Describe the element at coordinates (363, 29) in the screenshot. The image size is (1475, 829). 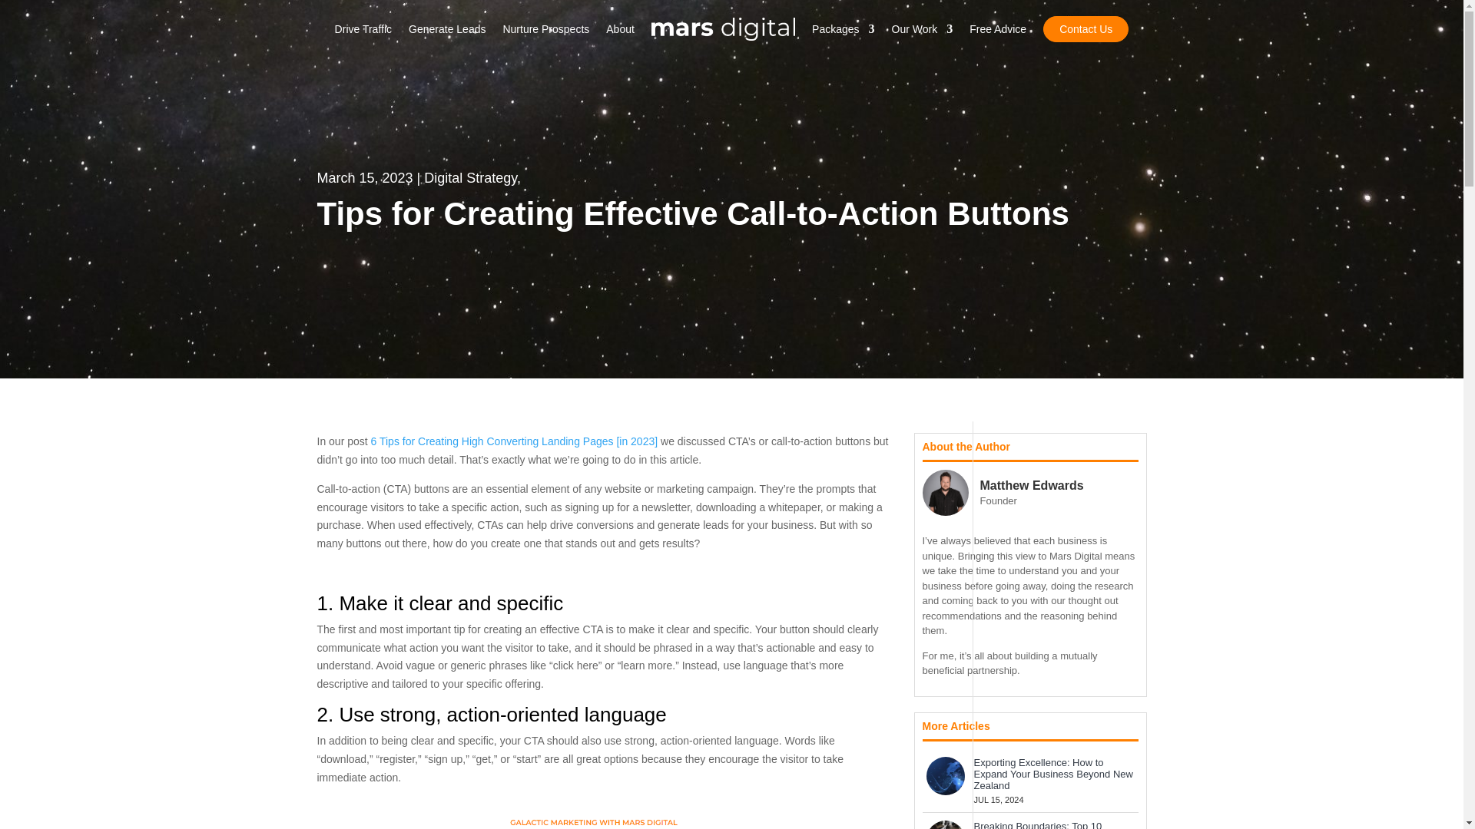
I see `Drive Traffic` at that location.